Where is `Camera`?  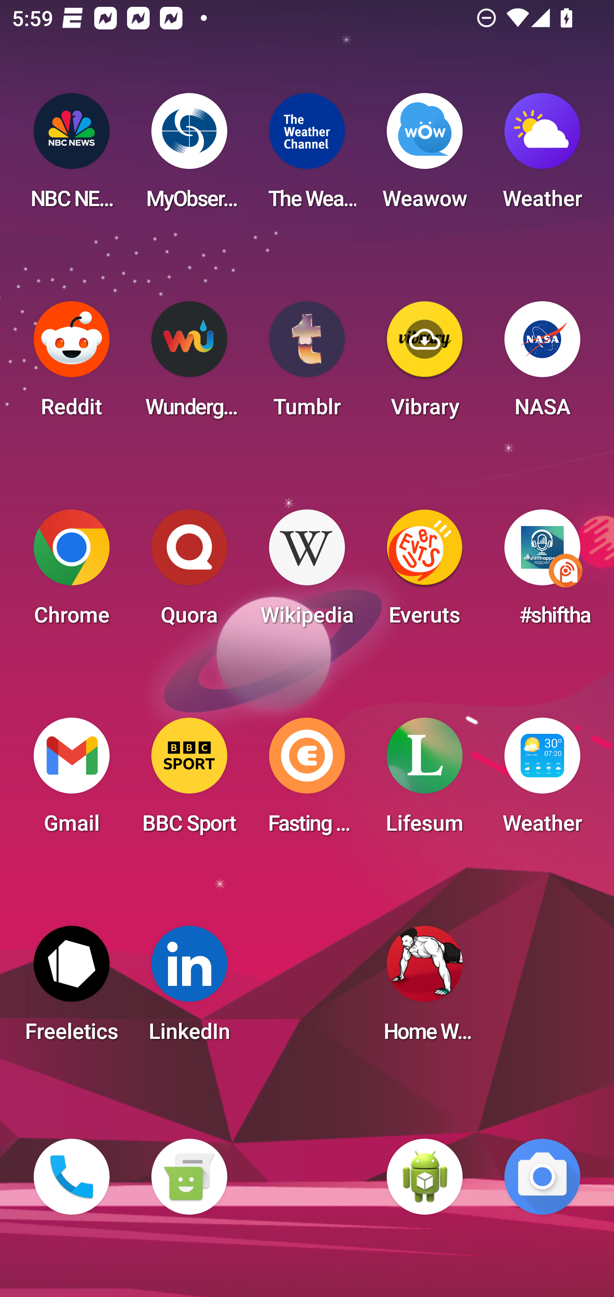
Camera is located at coordinates (542, 1177).